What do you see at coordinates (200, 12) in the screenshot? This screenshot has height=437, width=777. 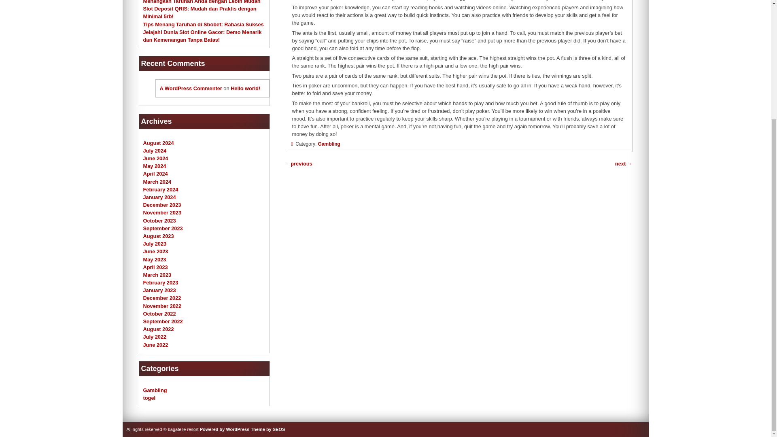 I see `Slot Deposit QRIS: Mudah dan Praktis dengan Minimal 5rb!` at bounding box center [200, 12].